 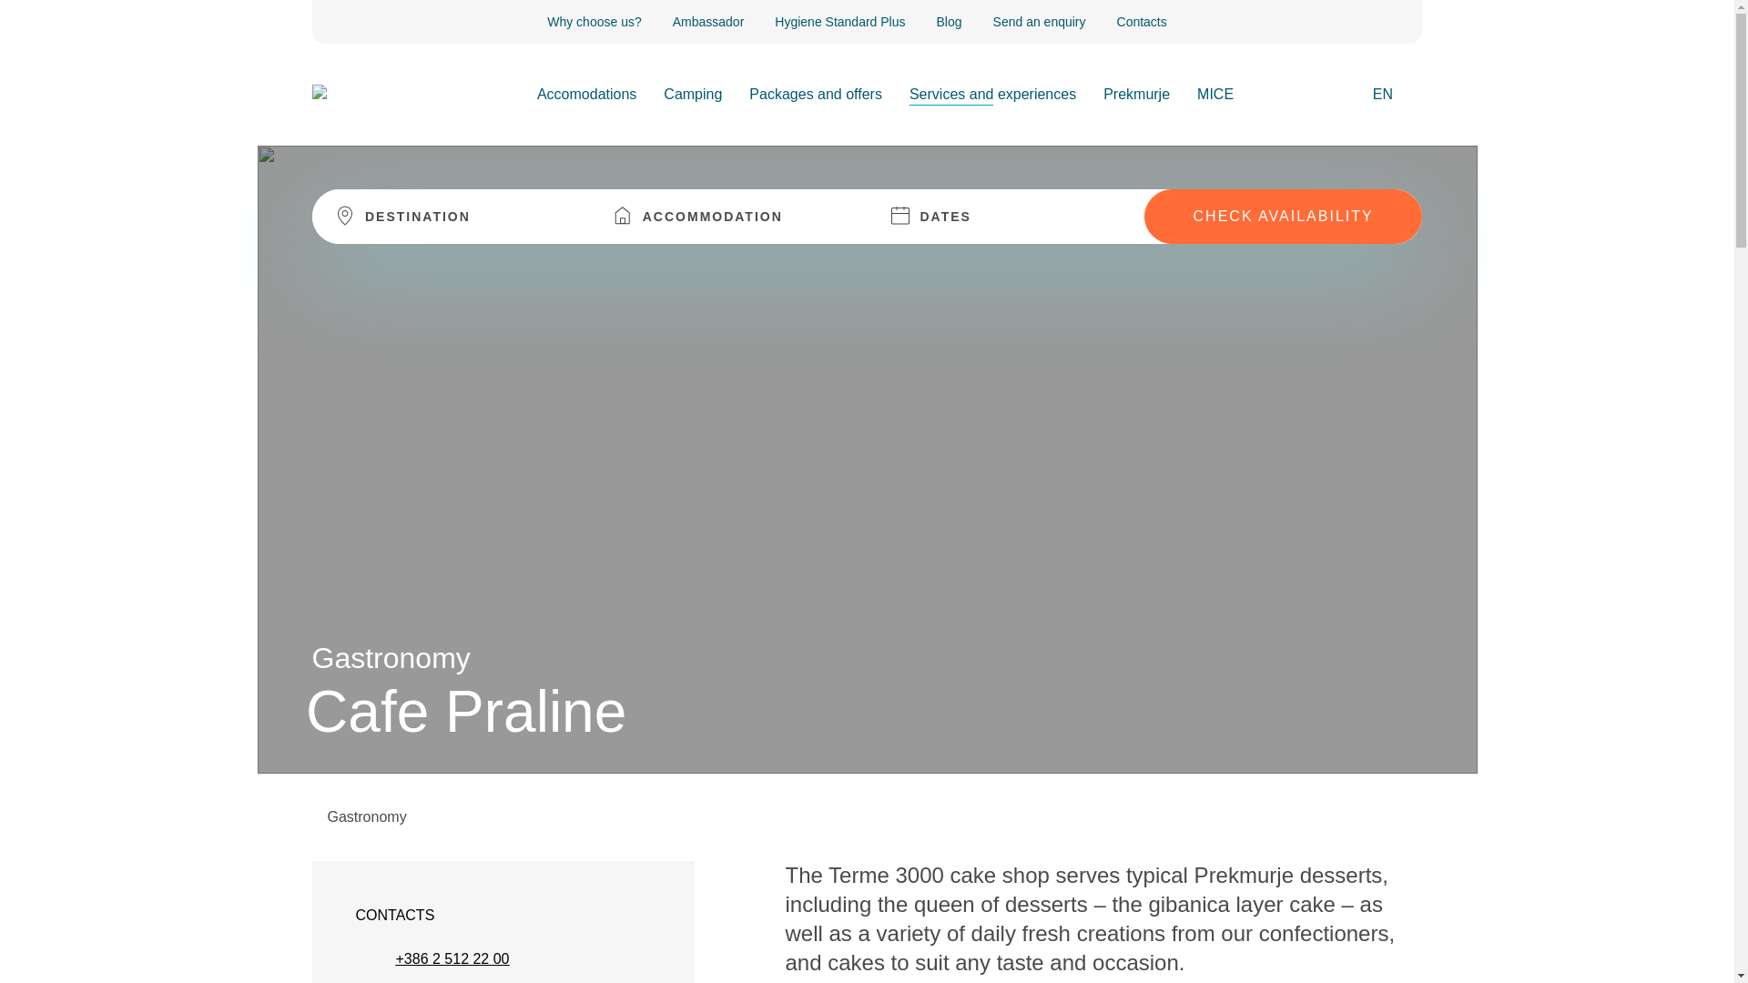 I want to click on Send an enquiry, so click(x=1039, y=21).